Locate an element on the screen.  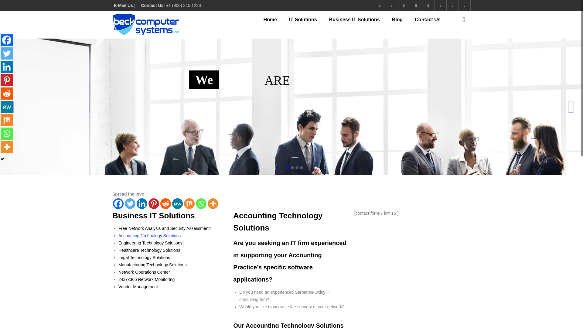
Pinterest is located at coordinates (7, 80).